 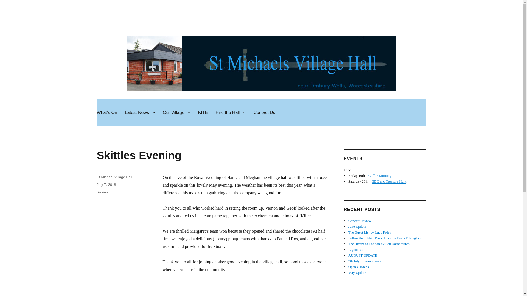 What do you see at coordinates (384, 238) in the screenshot?
I see `Follow the rabbit- Proof fence by Doris Pilkington` at bounding box center [384, 238].